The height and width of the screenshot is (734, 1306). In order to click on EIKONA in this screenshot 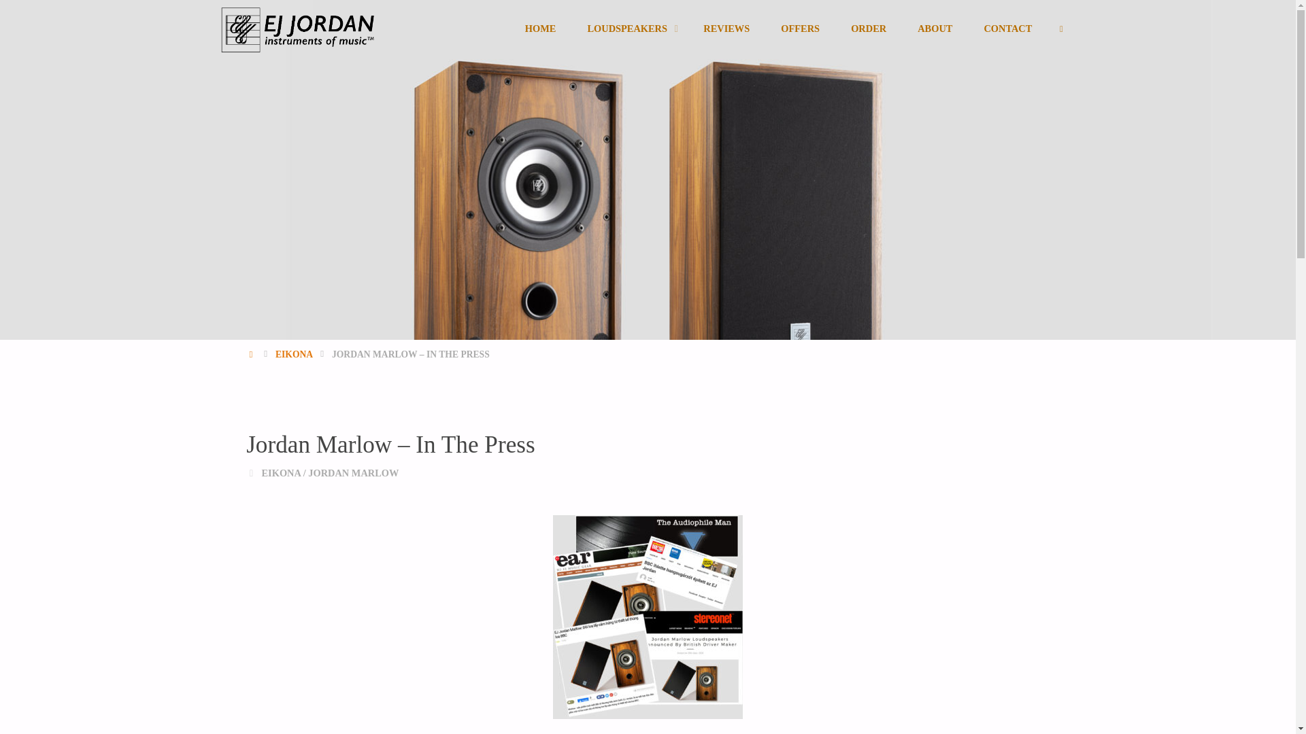, I will do `click(280, 473)`.